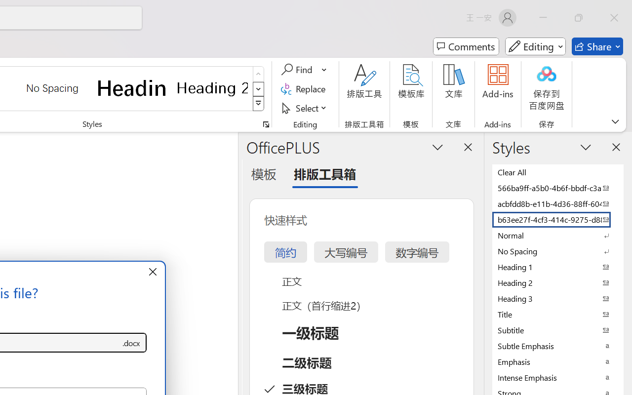  I want to click on Row up, so click(259, 74).